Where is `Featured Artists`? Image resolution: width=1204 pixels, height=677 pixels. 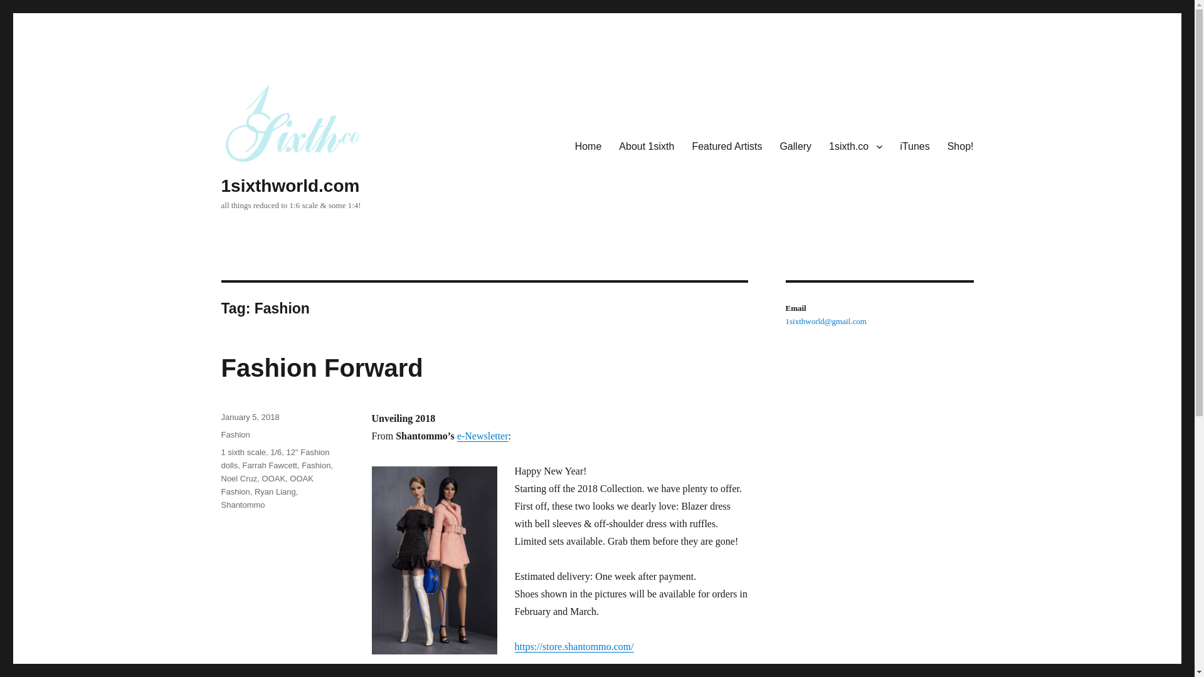 Featured Artists is located at coordinates (726, 146).